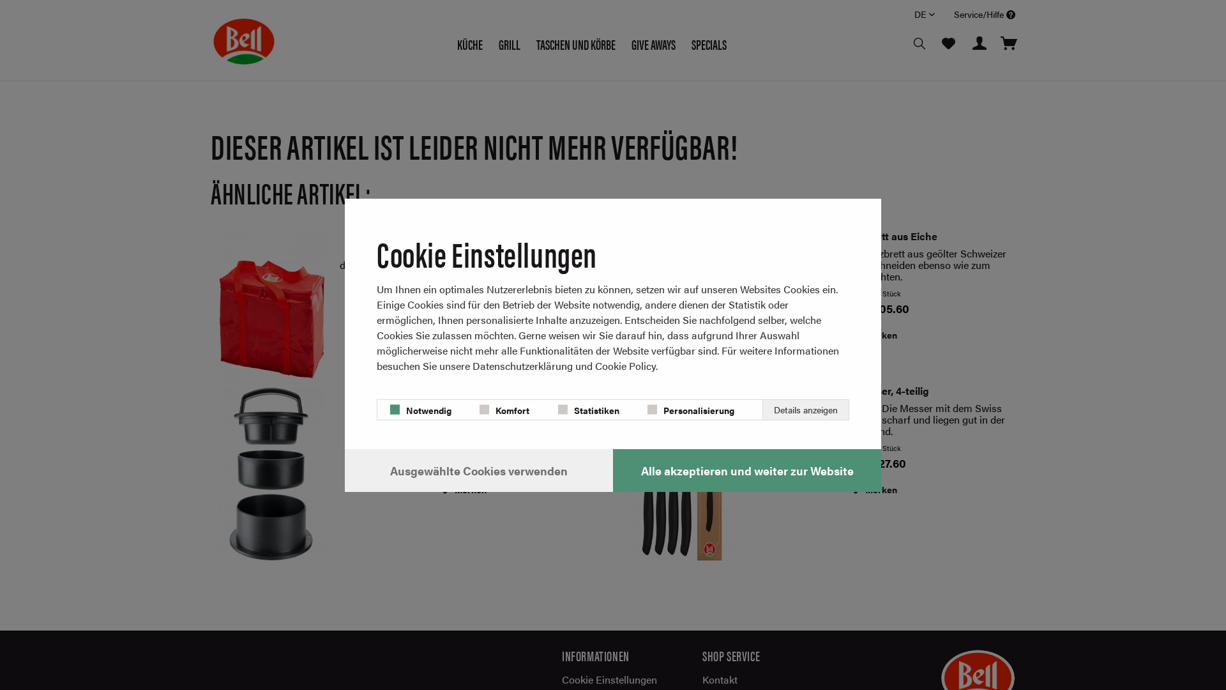 Image resolution: width=1226 pixels, height=690 pixels. I want to click on Schneidebrett aus Eiche, so click(879, 236).